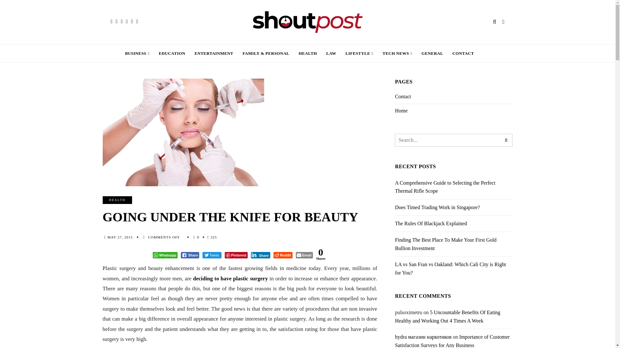 The width and height of the screenshot is (620, 348). Describe the element at coordinates (432, 53) in the screenshot. I see `GENERAL` at that location.